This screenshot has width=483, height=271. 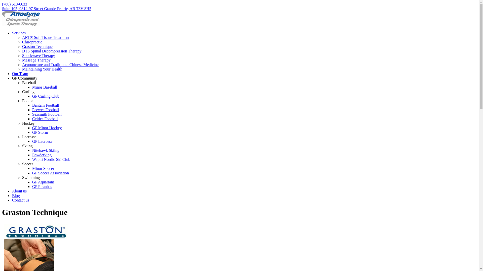 What do you see at coordinates (42, 69) in the screenshot?
I see `Maintaining Your Health` at bounding box center [42, 69].